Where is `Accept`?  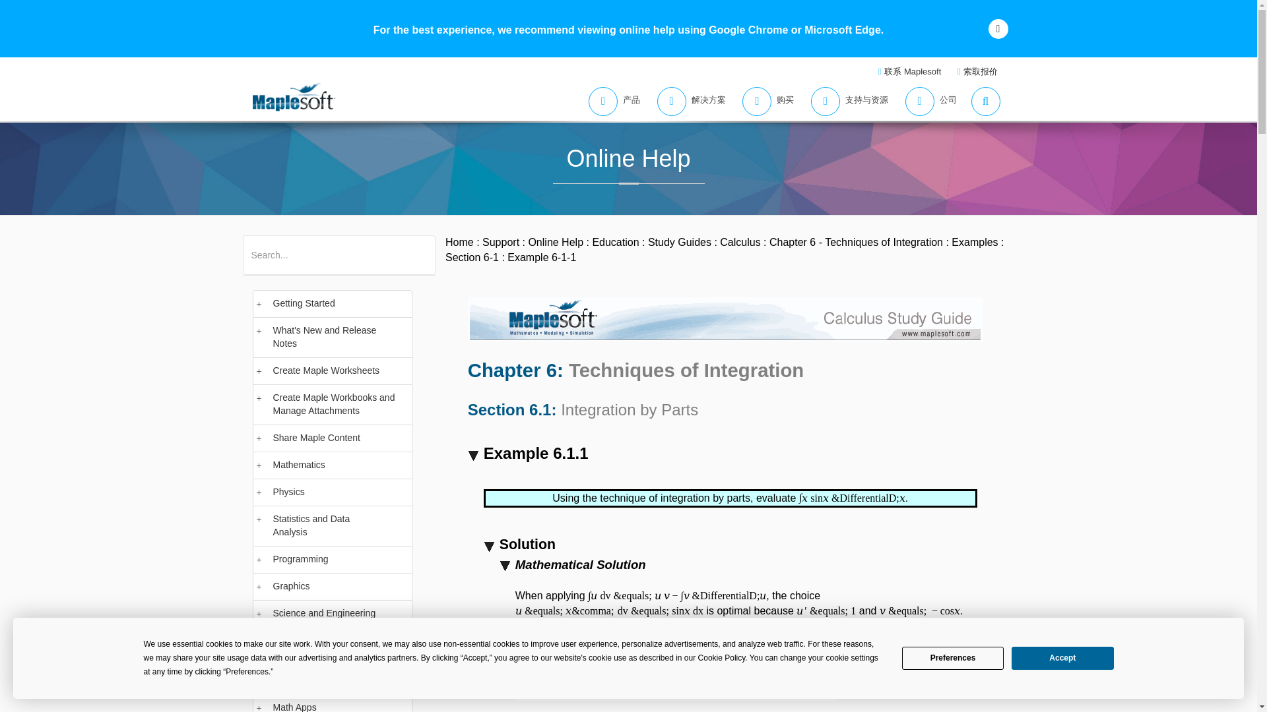
Accept is located at coordinates (1062, 658).